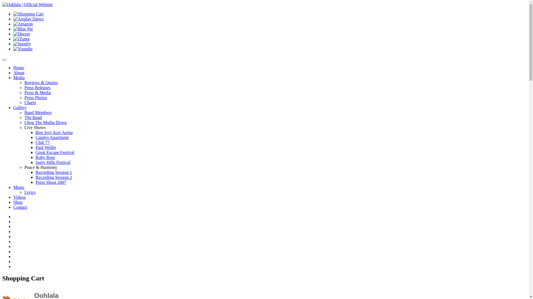 This screenshot has width=533, height=299. Describe the element at coordinates (23, 24) in the screenshot. I see `Amazon` at that location.